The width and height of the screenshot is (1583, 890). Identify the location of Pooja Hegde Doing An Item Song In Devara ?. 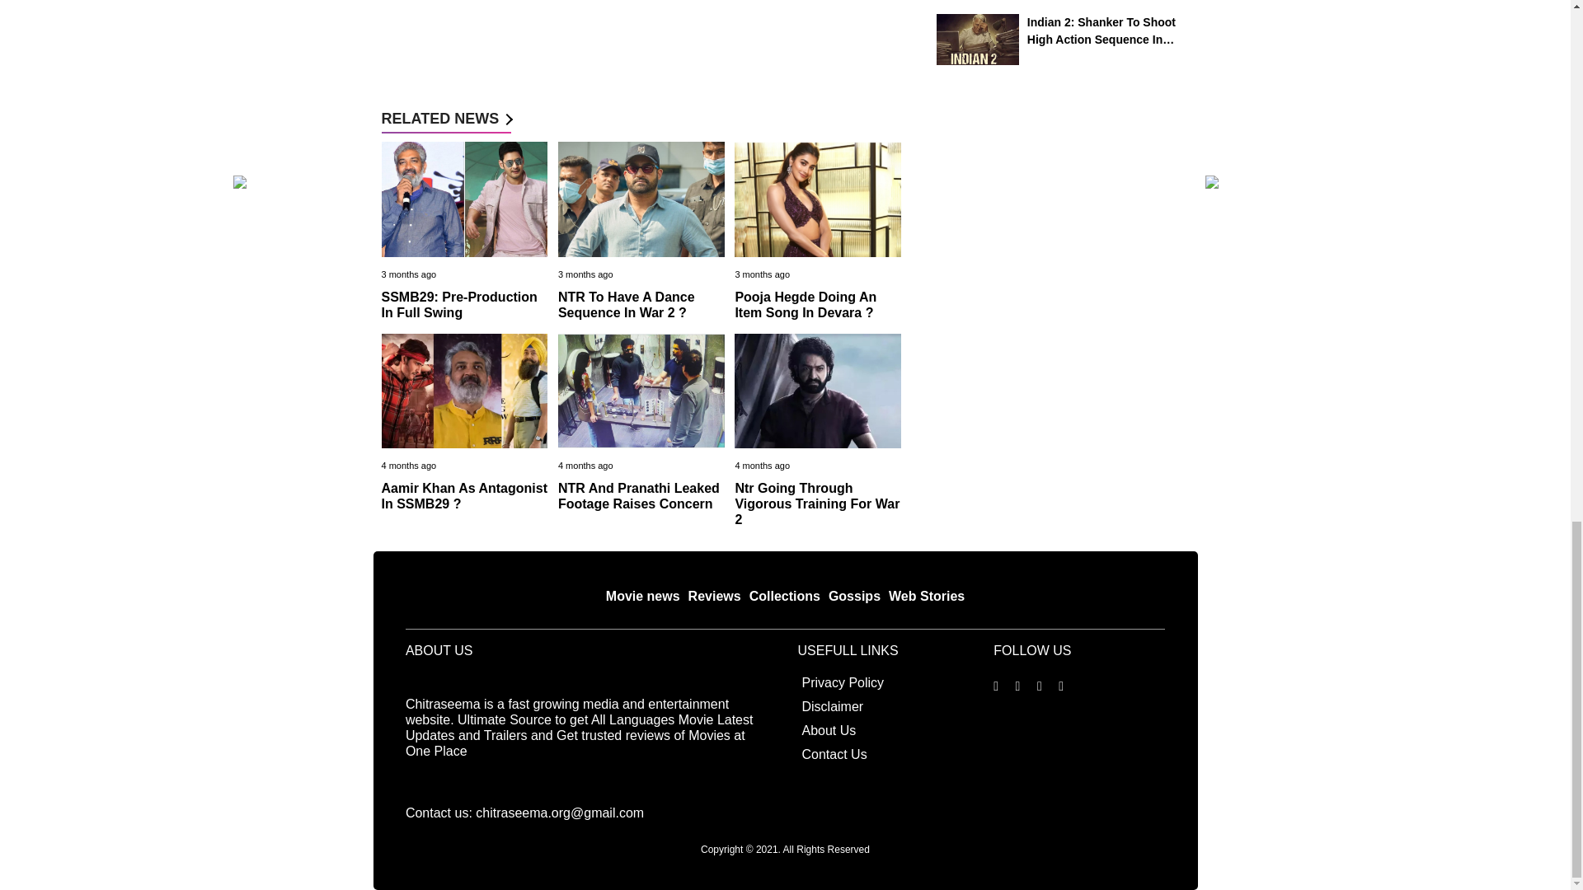
(805, 305).